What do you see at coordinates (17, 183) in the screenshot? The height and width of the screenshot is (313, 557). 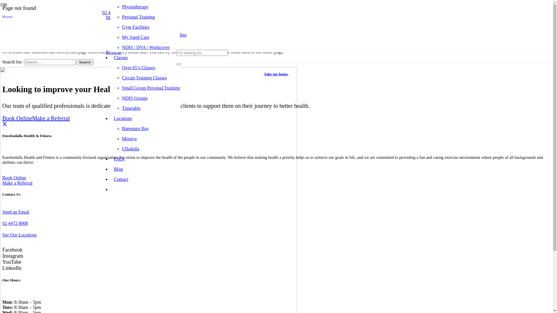 I see `Make a Referral` at bounding box center [17, 183].